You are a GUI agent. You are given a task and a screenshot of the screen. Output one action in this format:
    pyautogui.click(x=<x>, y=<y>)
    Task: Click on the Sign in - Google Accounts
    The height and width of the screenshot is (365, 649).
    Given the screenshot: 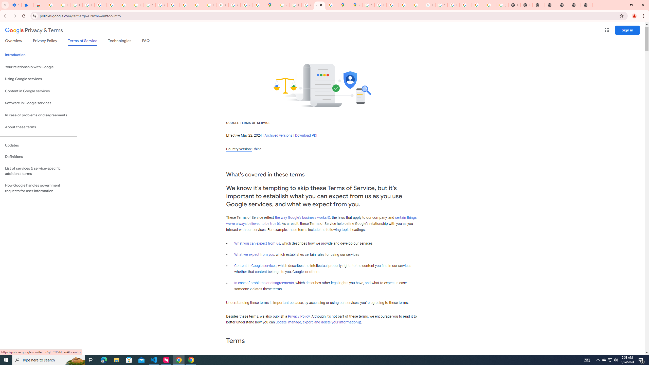 What is the action you would take?
    pyautogui.click(x=52, y=5)
    